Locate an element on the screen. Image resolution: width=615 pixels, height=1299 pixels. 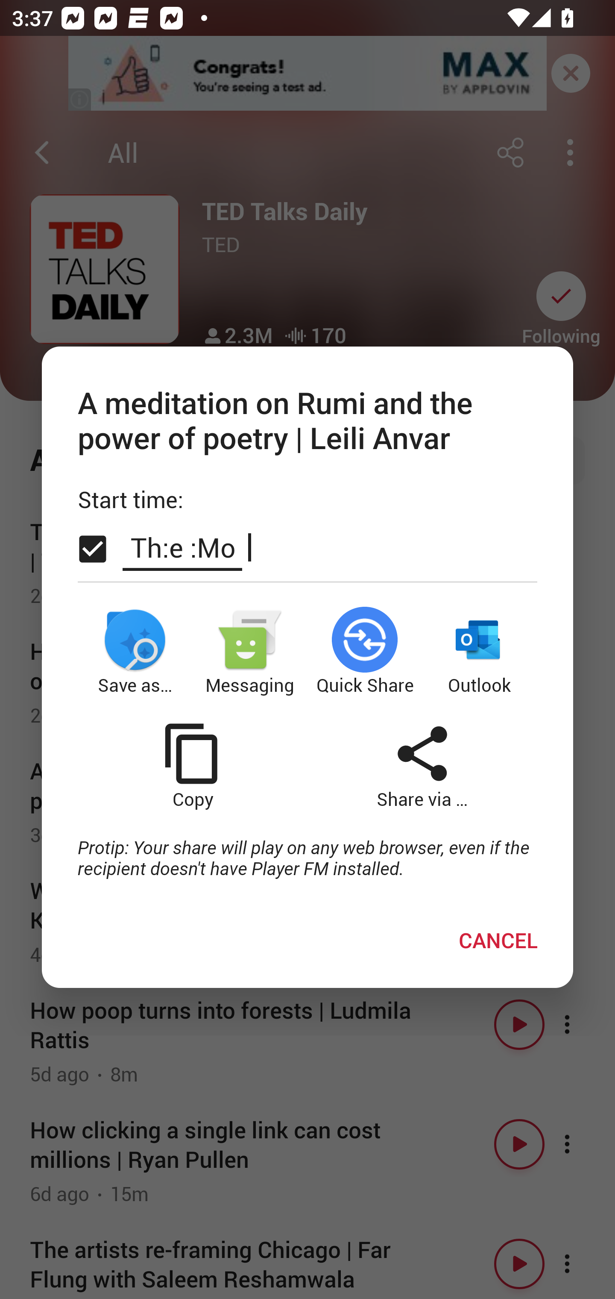
CANCEL is located at coordinates (498, 940).